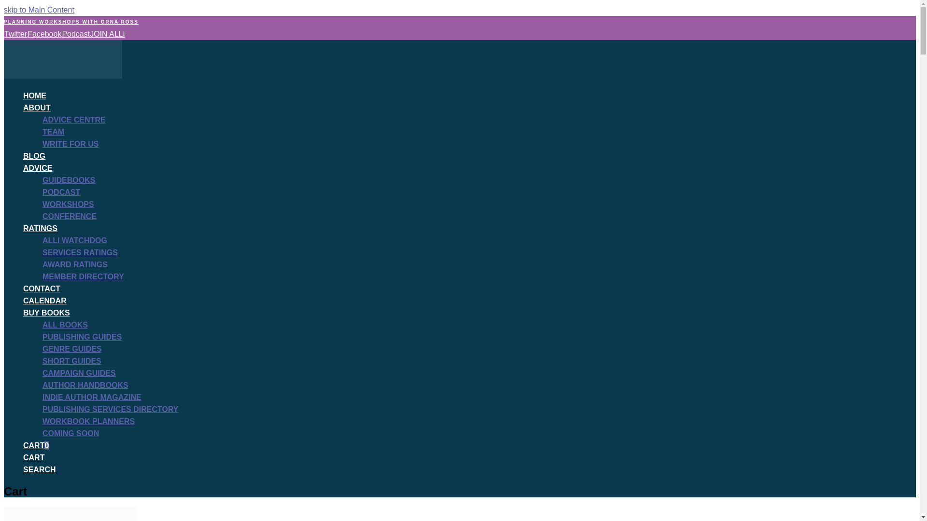 This screenshot has width=927, height=521. I want to click on Podcast, so click(75, 34).